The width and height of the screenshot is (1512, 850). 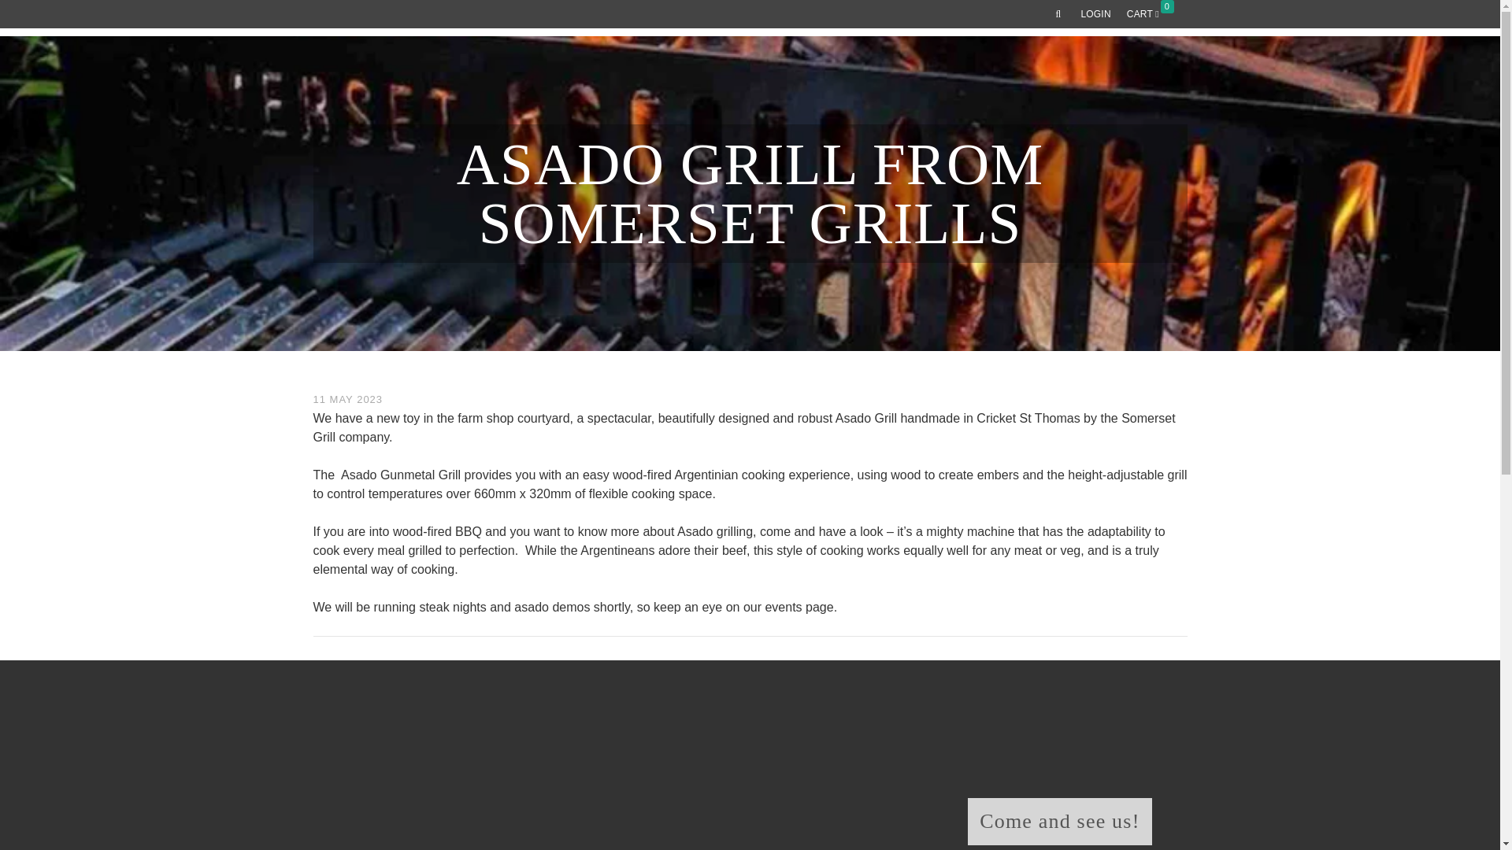 I want to click on HOME, so click(x=617, y=72).